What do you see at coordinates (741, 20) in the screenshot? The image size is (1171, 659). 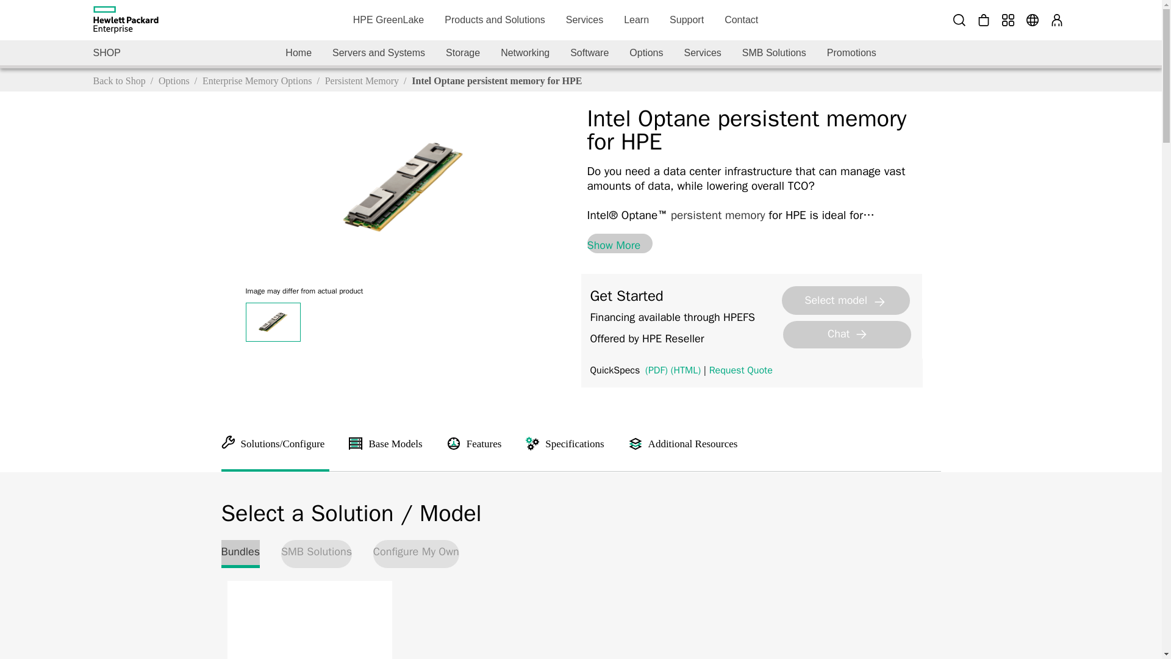 I see `Contact` at bounding box center [741, 20].